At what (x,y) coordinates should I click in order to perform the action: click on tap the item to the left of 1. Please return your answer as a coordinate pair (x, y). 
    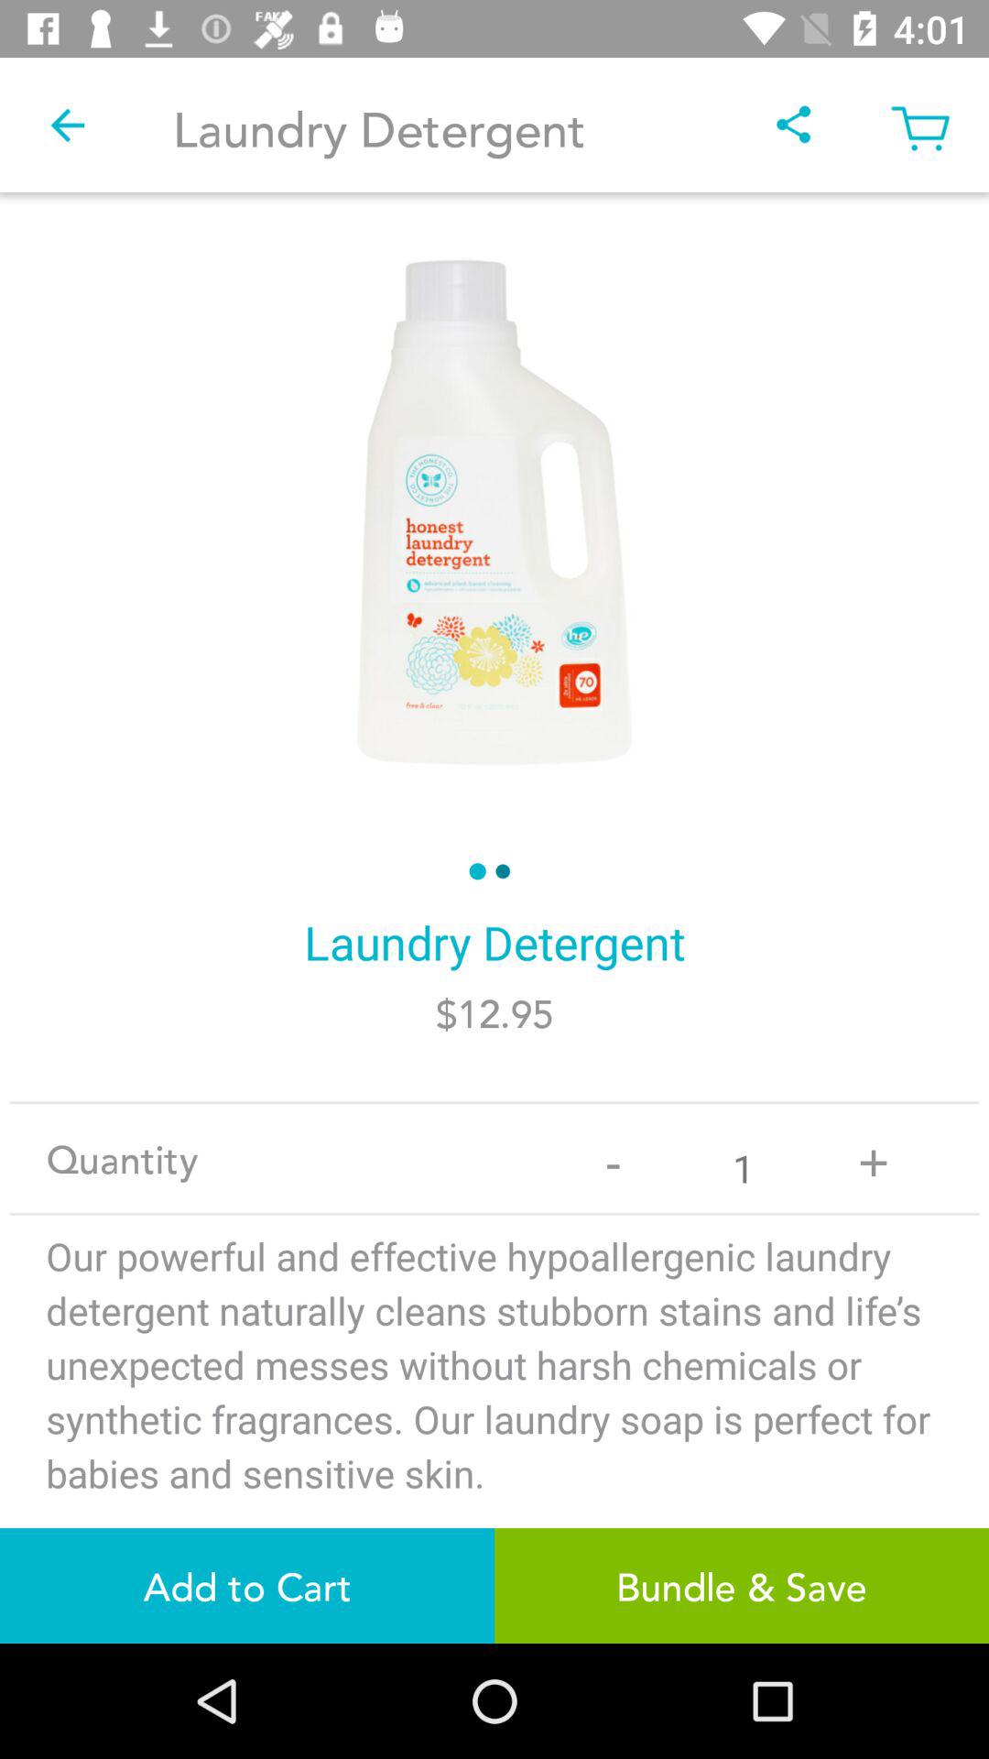
    Looking at the image, I should click on (614, 1158).